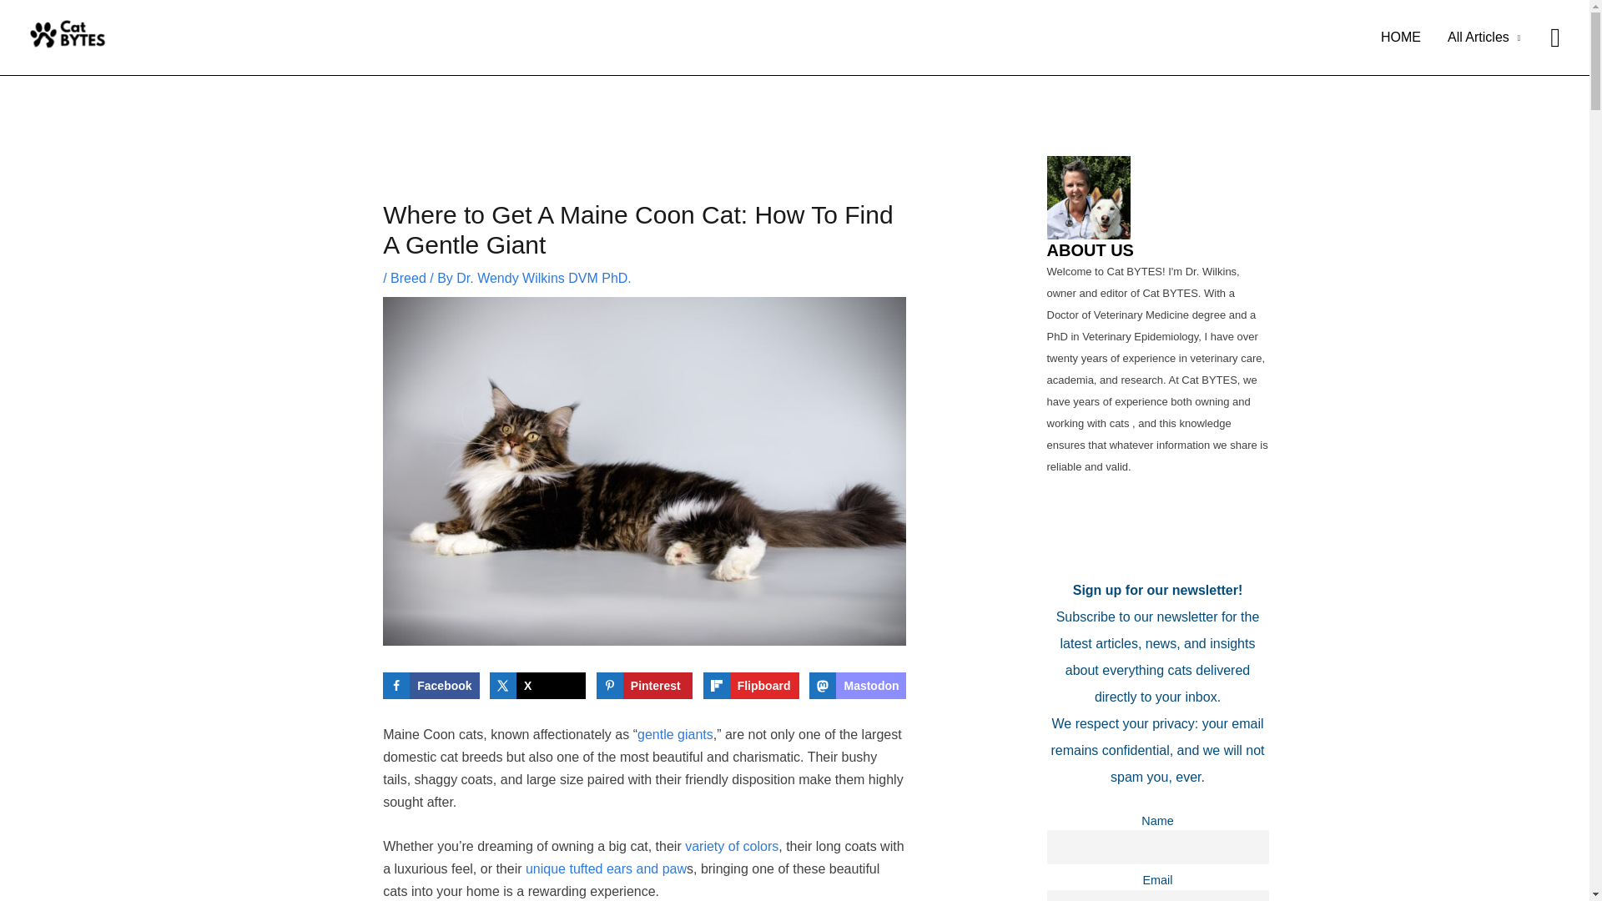 Image resolution: width=1602 pixels, height=901 pixels. I want to click on Share on Facebook, so click(431, 686).